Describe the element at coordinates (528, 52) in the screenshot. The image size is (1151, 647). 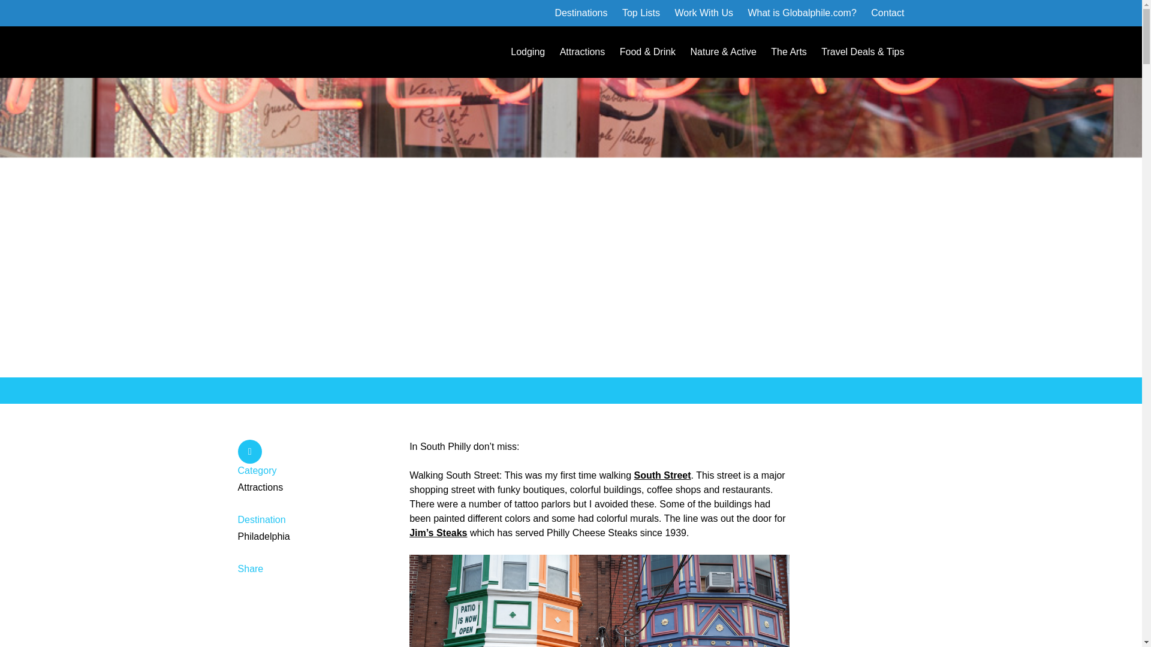
I see `Lodging` at that location.